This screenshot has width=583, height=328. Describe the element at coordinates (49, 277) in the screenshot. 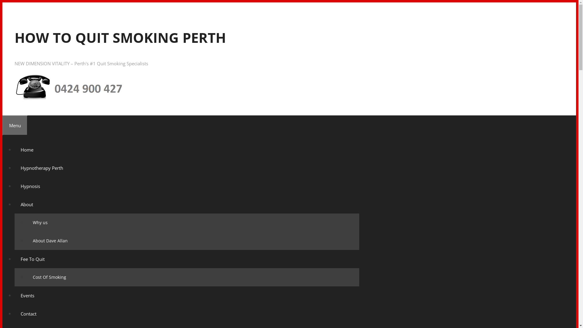

I see `Cost Of Smoking` at that location.